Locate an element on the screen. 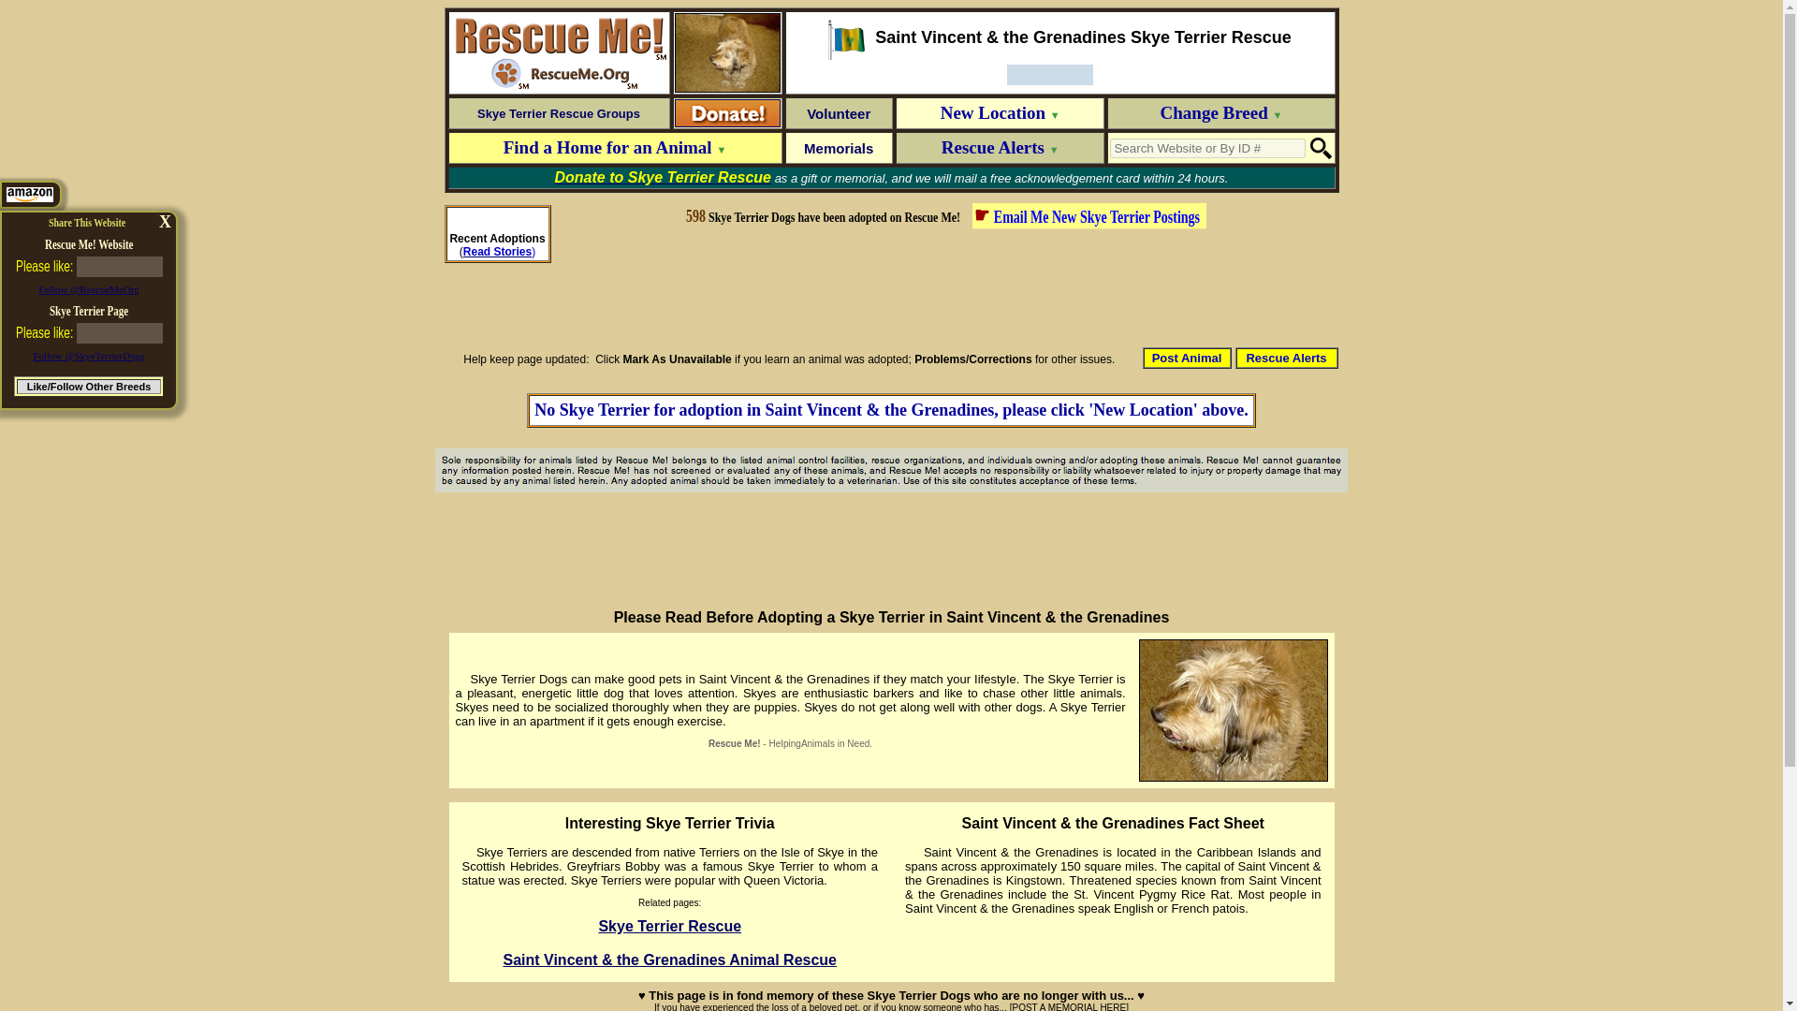  Skye Terrier Rescue Groups is located at coordinates (558, 112).